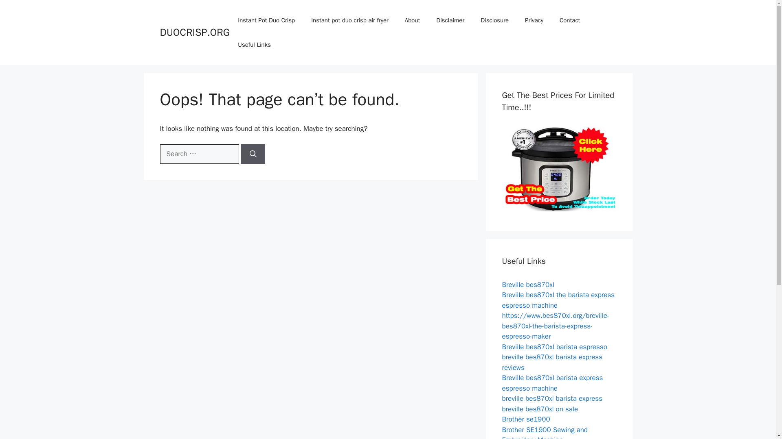 Image resolution: width=782 pixels, height=439 pixels. I want to click on breville bes870xl on sale, so click(540, 409).